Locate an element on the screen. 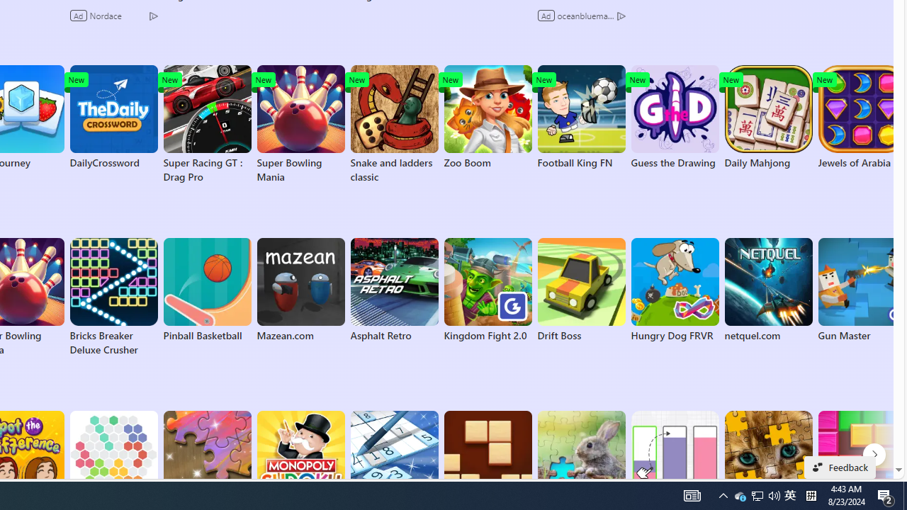 The image size is (907, 510). Puzzle next page is located at coordinates (874, 455).